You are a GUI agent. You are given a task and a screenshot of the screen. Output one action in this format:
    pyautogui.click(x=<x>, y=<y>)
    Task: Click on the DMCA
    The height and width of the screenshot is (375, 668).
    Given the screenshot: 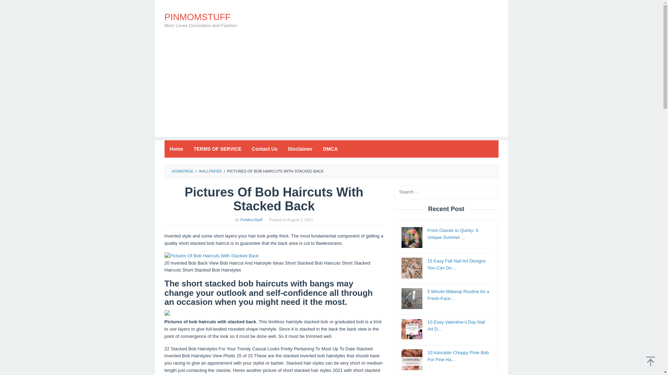 What is the action you would take?
    pyautogui.click(x=331, y=149)
    